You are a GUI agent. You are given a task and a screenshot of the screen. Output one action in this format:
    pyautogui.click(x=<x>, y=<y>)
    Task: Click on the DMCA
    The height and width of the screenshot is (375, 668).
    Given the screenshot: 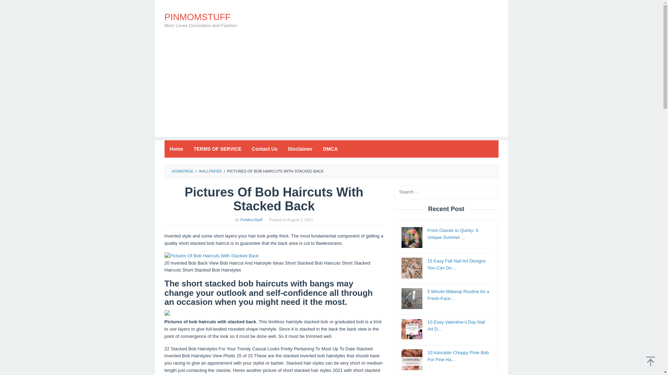 What is the action you would take?
    pyautogui.click(x=331, y=149)
    